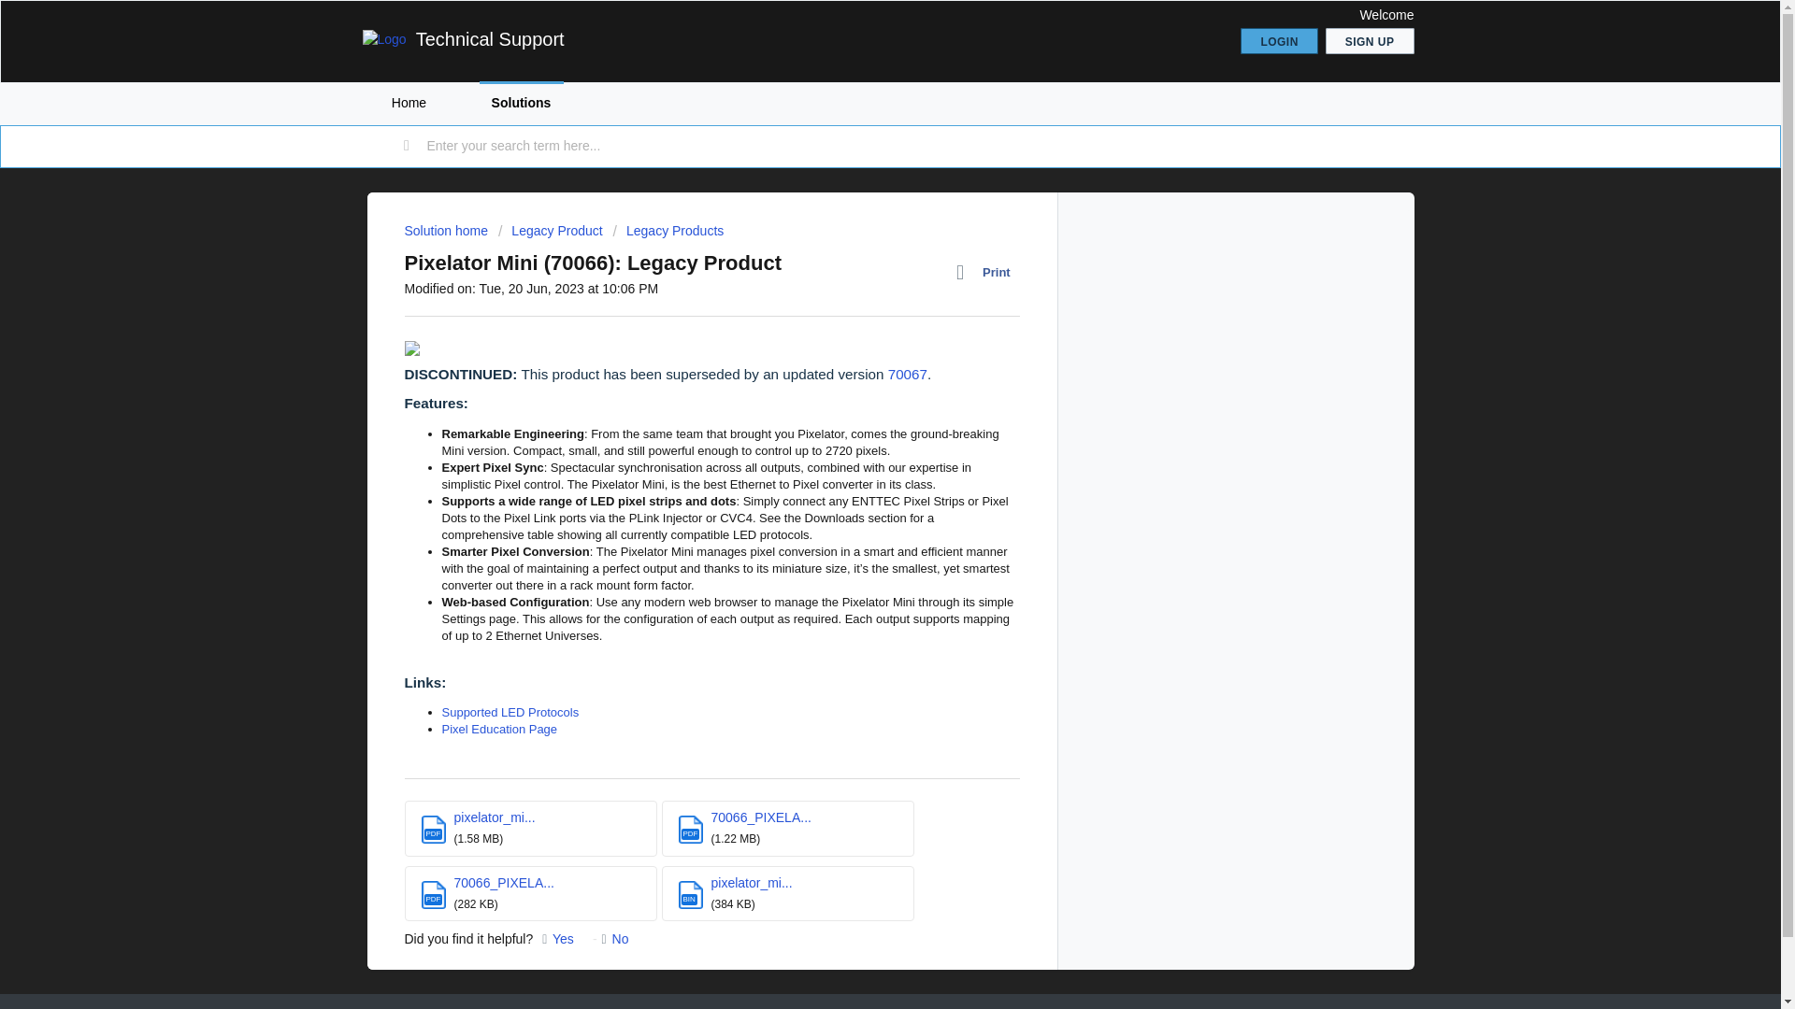  I want to click on Legacy Products, so click(669, 230).